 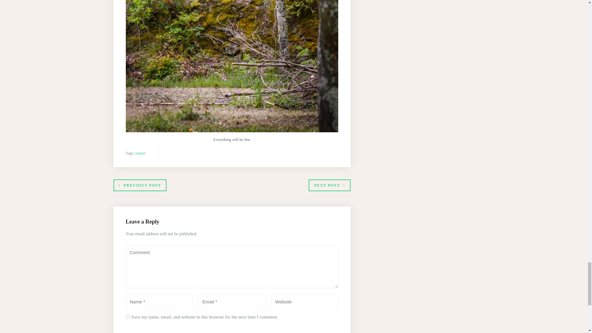 What do you see at coordinates (140, 153) in the screenshot?
I see `nature` at bounding box center [140, 153].